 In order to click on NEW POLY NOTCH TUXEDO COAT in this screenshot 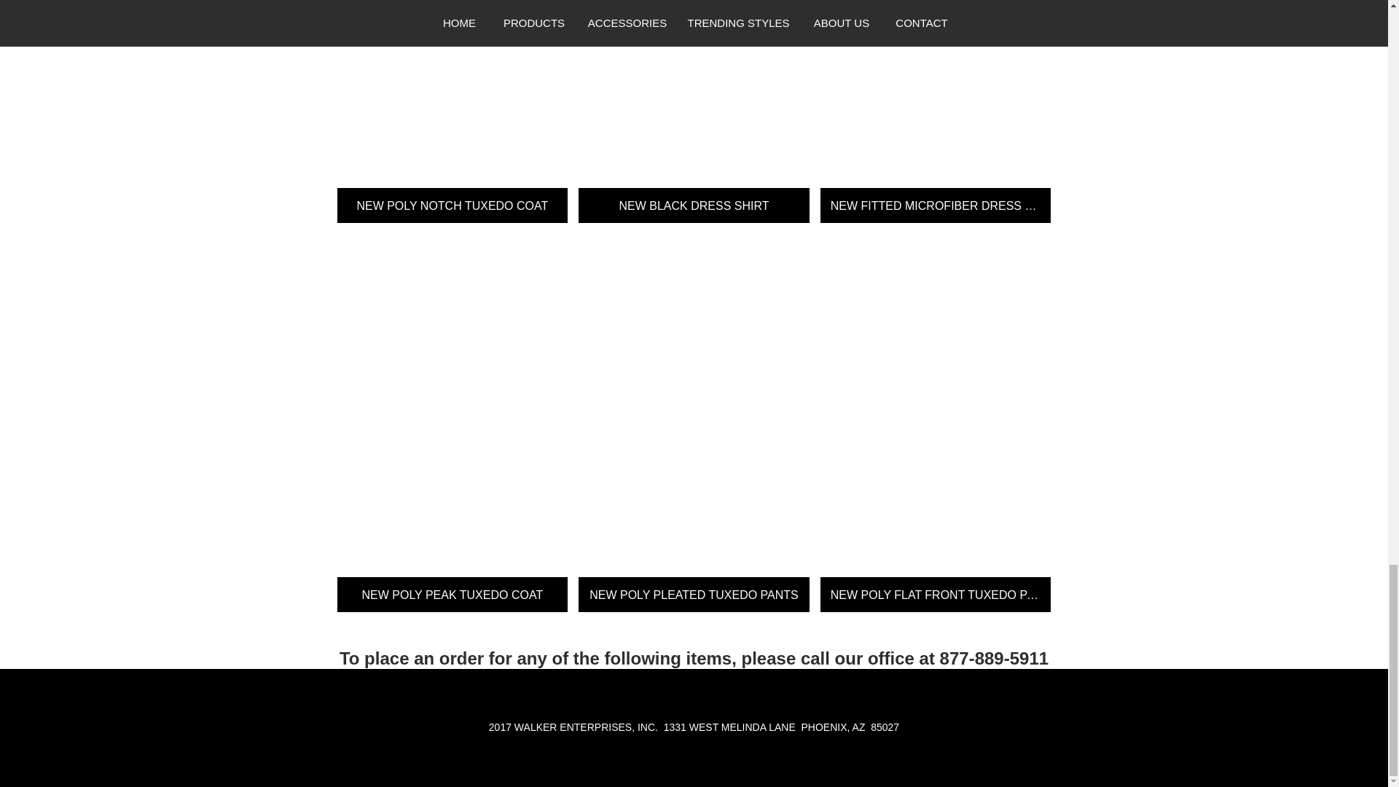, I will do `click(452, 111)`.